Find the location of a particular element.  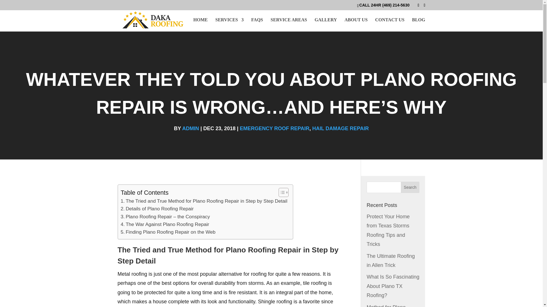

CONTACT US is located at coordinates (390, 24).